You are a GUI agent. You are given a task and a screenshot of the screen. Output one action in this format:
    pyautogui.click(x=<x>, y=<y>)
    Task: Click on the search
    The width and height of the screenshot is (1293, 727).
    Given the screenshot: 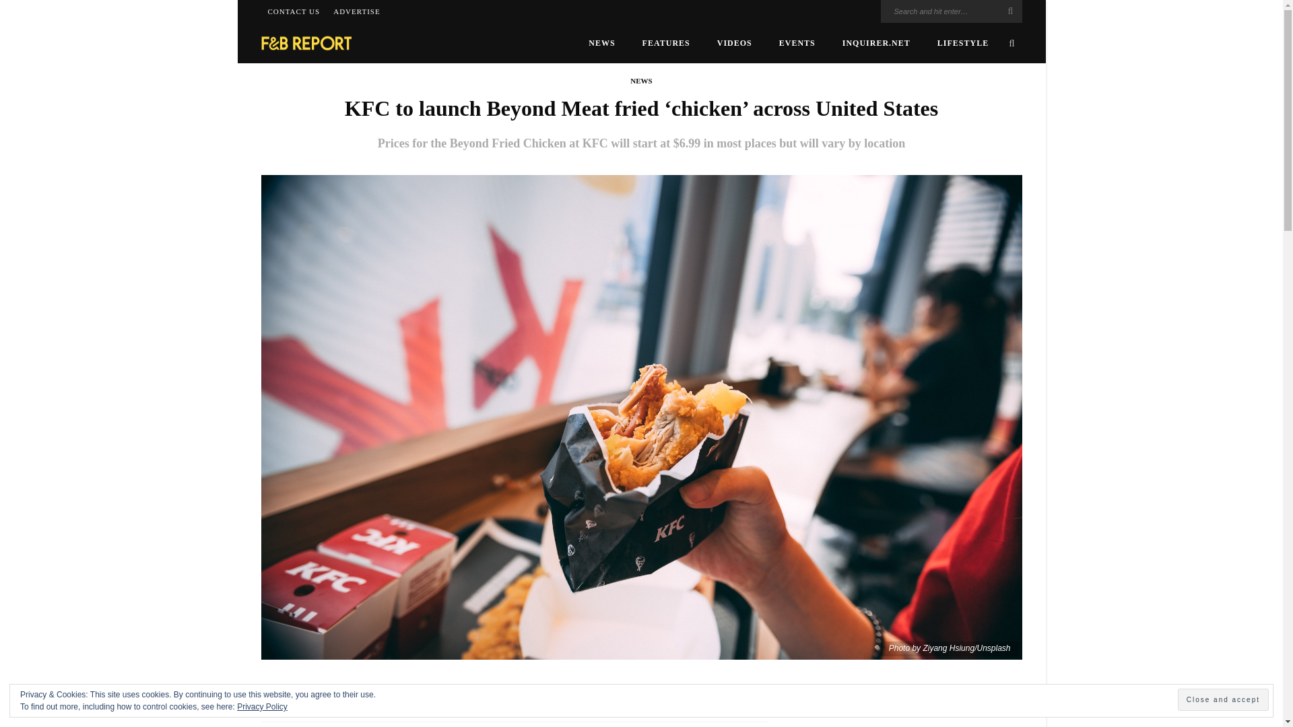 What is the action you would take?
    pyautogui.click(x=1012, y=42)
    